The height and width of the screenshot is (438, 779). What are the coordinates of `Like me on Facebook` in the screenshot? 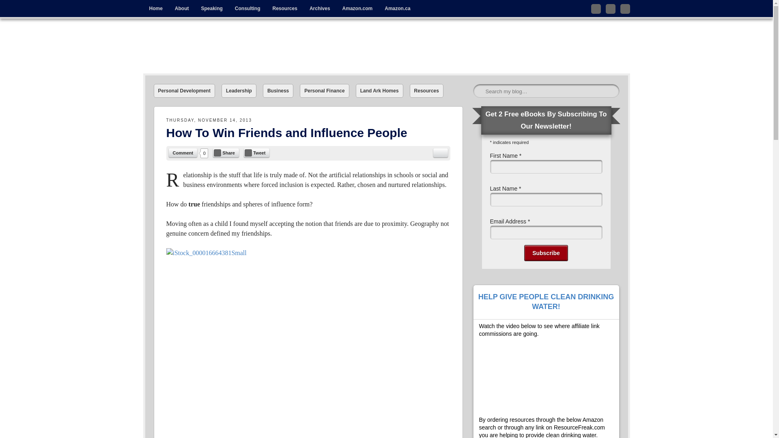 It's located at (610, 9).